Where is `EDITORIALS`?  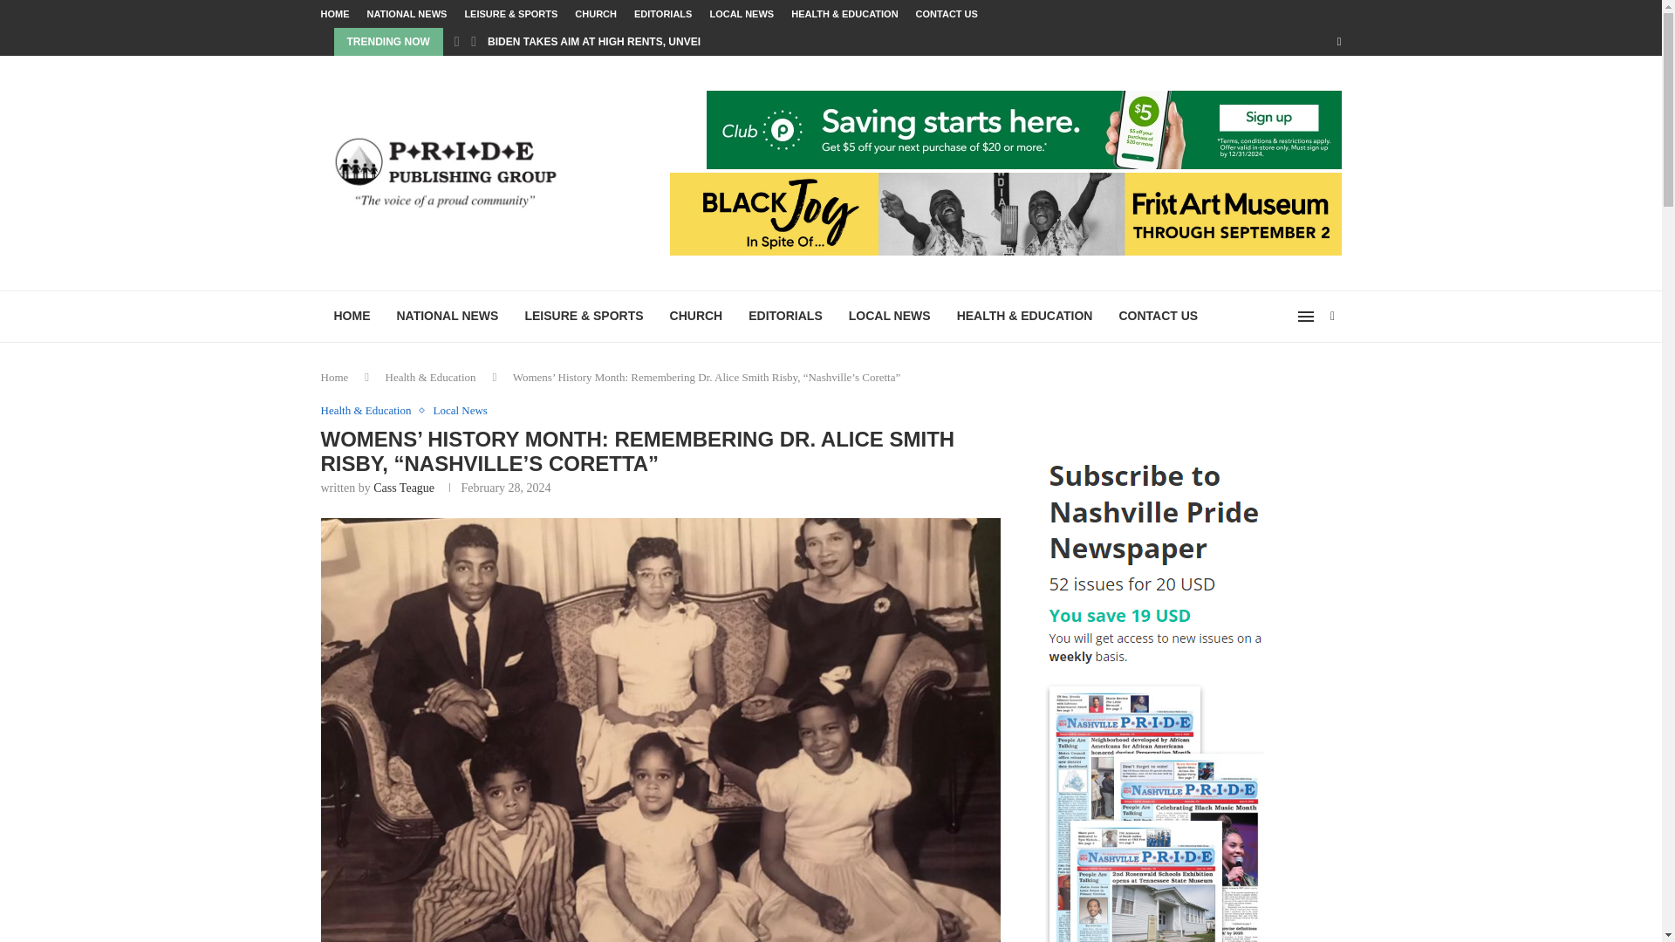
EDITORIALS is located at coordinates (663, 14).